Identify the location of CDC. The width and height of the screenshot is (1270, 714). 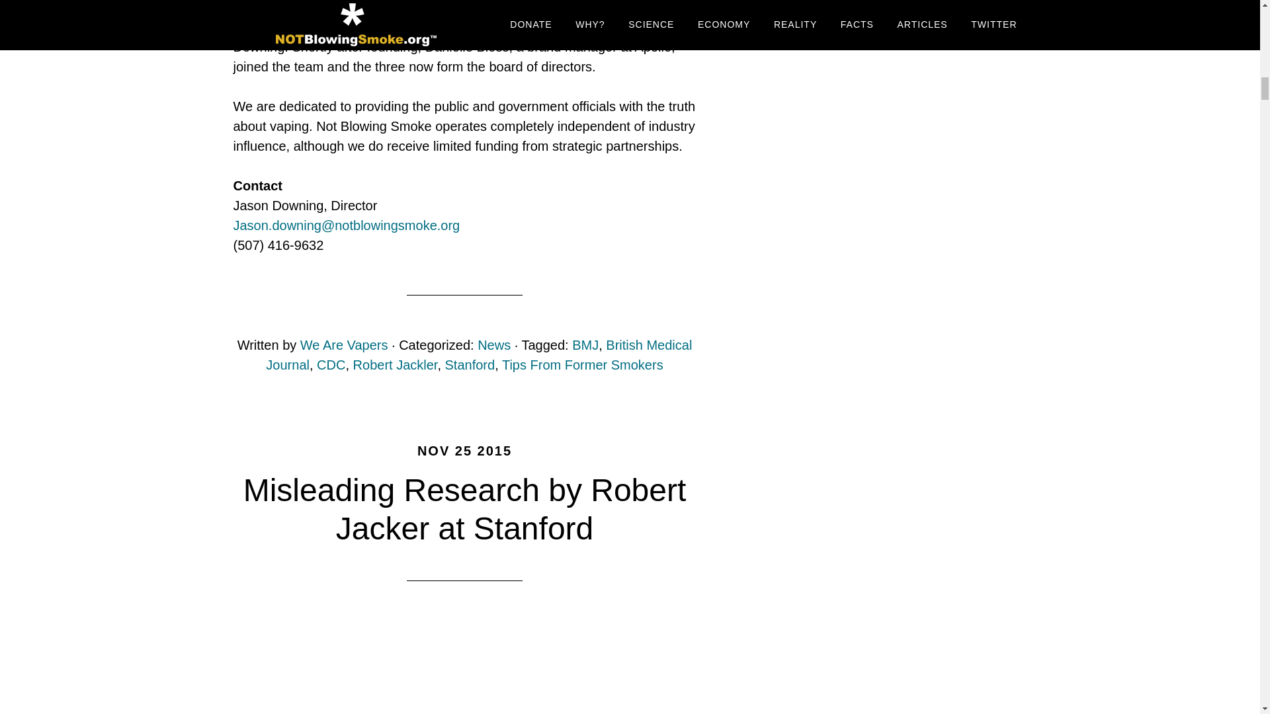
(331, 365).